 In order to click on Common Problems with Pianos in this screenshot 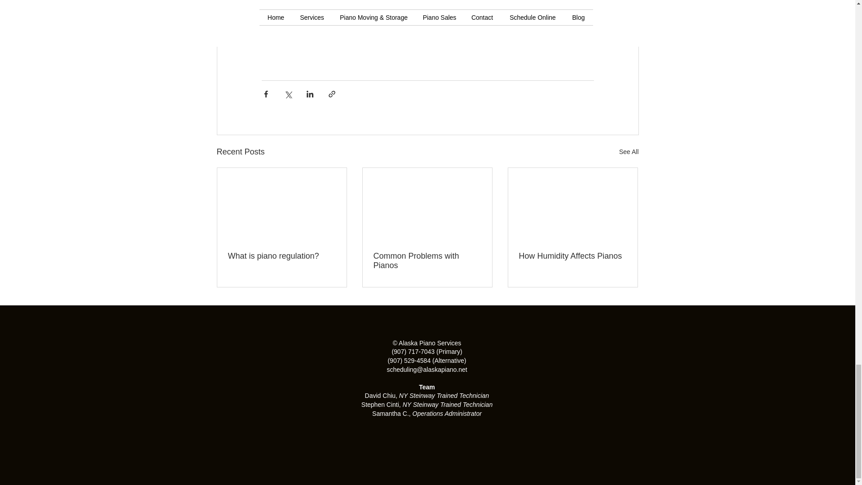, I will do `click(427, 260)`.